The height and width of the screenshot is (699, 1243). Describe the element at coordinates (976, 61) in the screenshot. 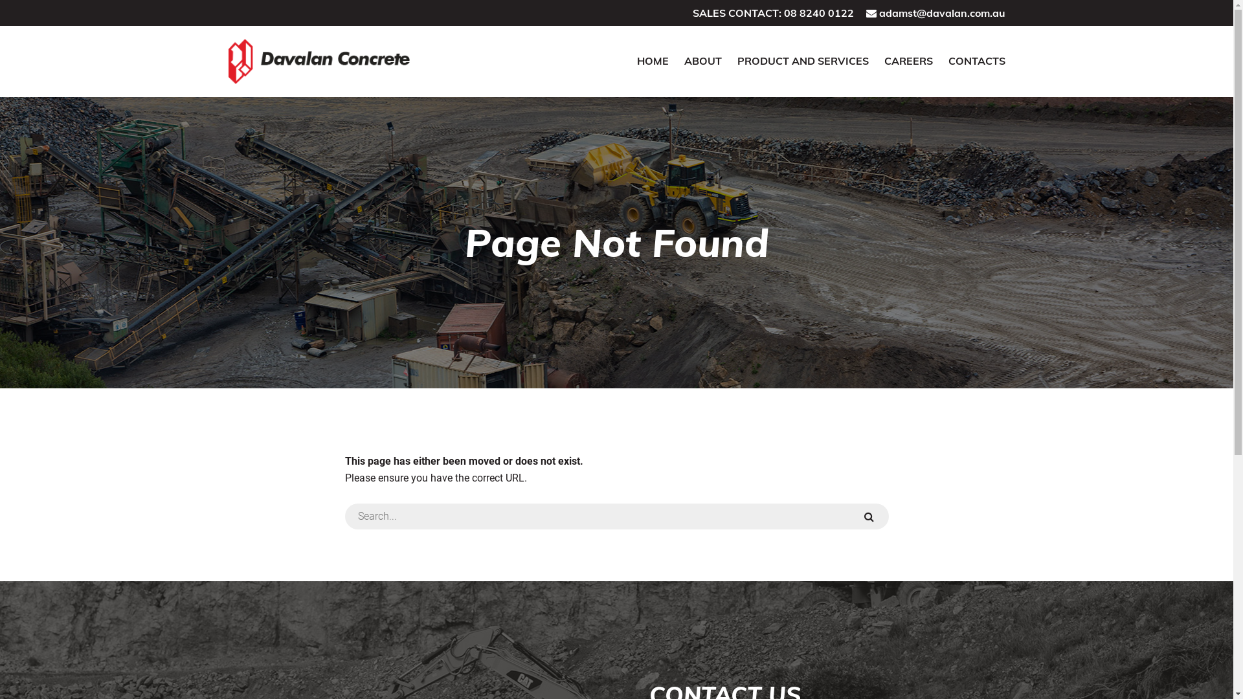

I see `CONTACTS` at that location.